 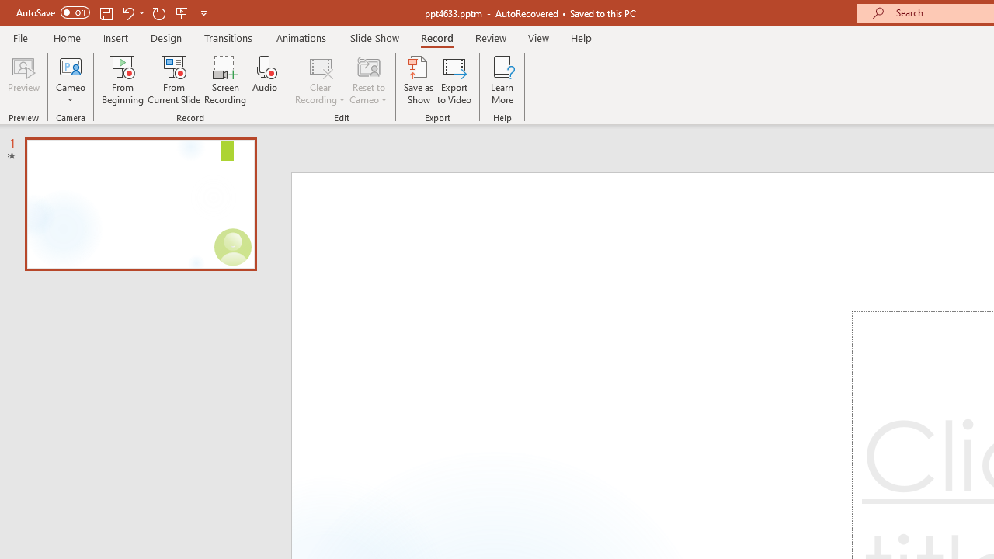 I want to click on Export to Video, so click(x=454, y=79).